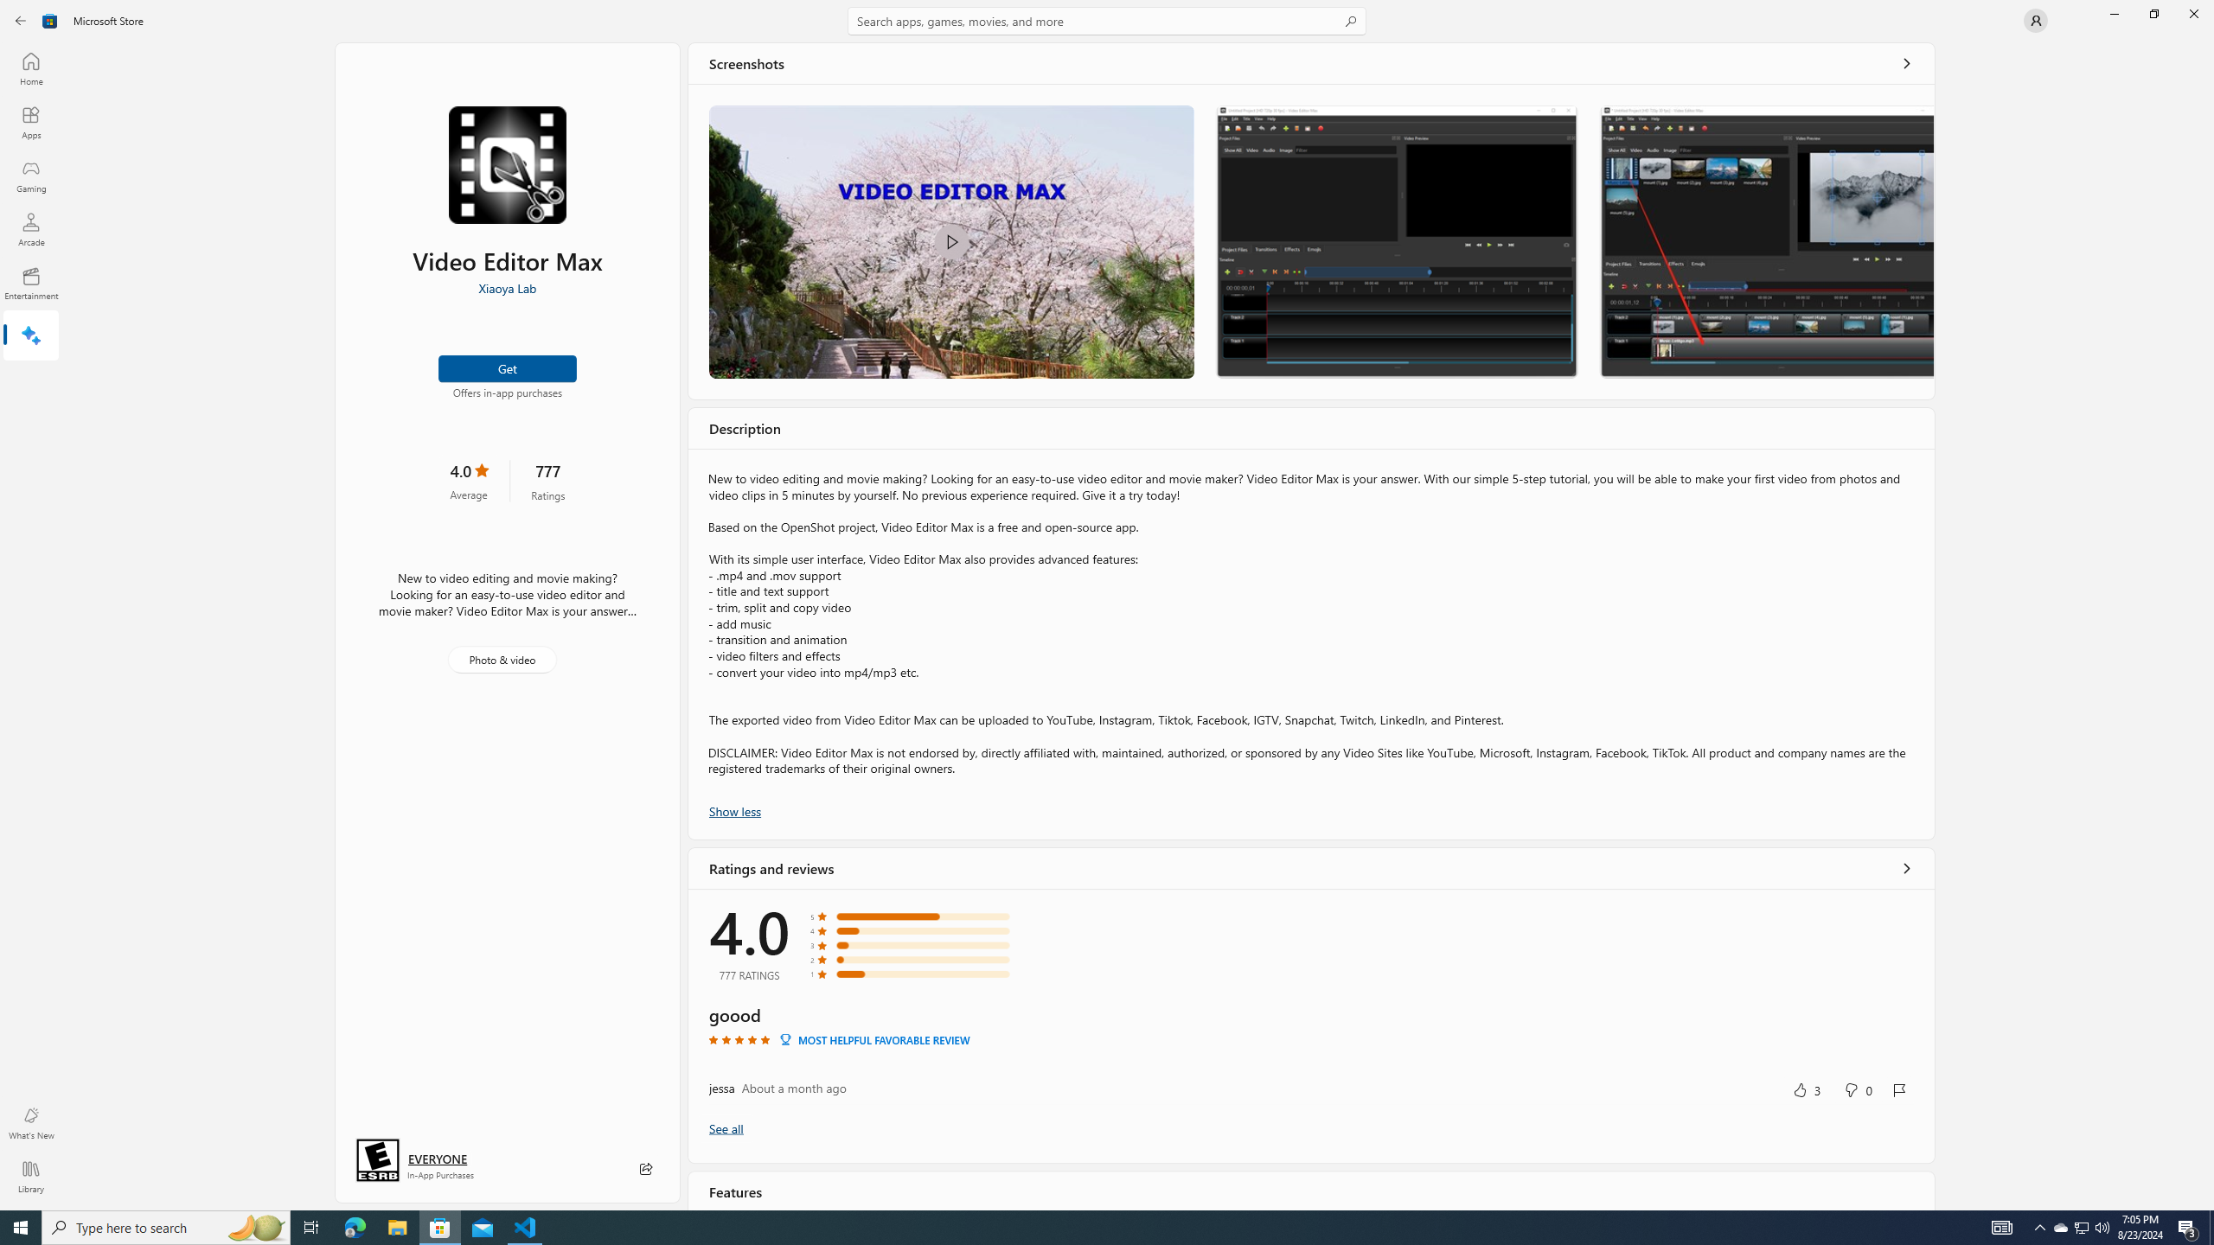  Describe the element at coordinates (726, 1127) in the screenshot. I see `Show all ratings and reviews` at that location.